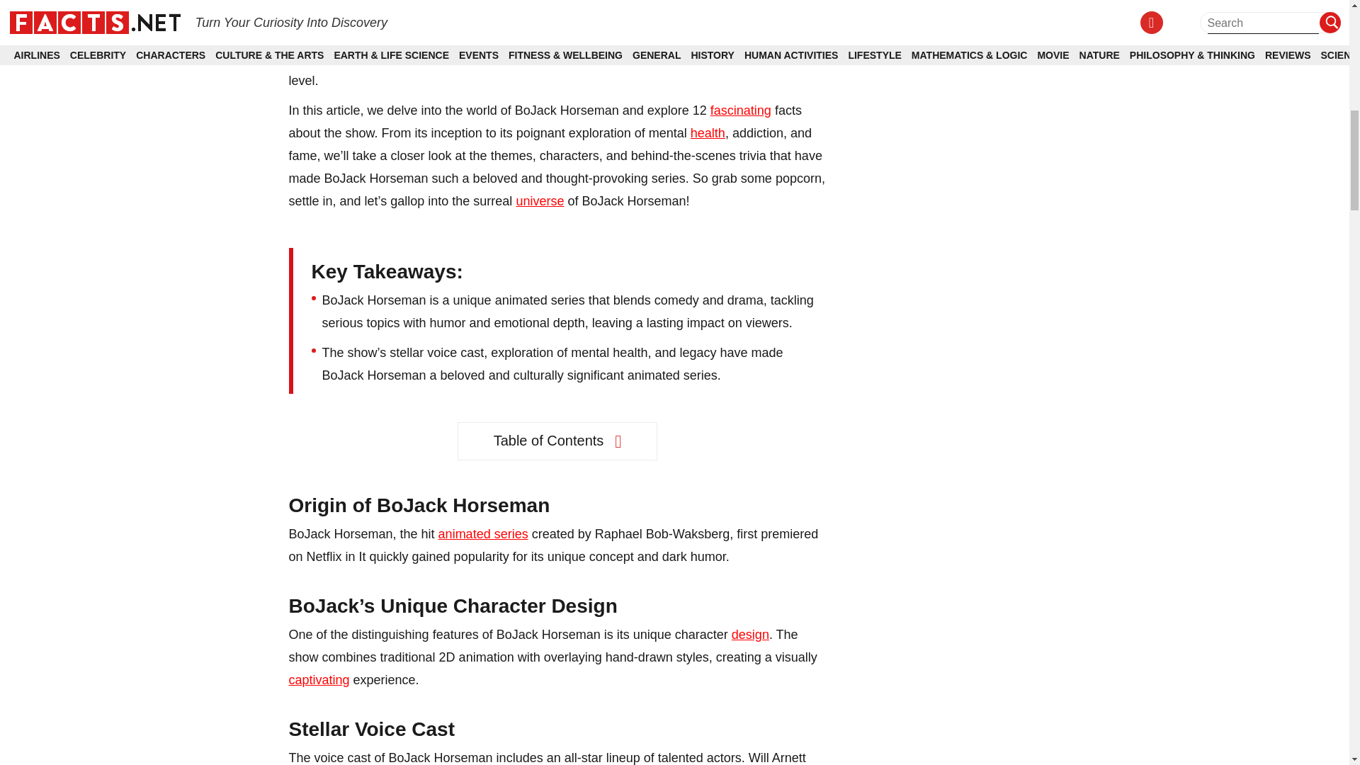 Image resolution: width=1360 pixels, height=765 pixels. What do you see at coordinates (740, 110) in the screenshot?
I see `fascinating` at bounding box center [740, 110].